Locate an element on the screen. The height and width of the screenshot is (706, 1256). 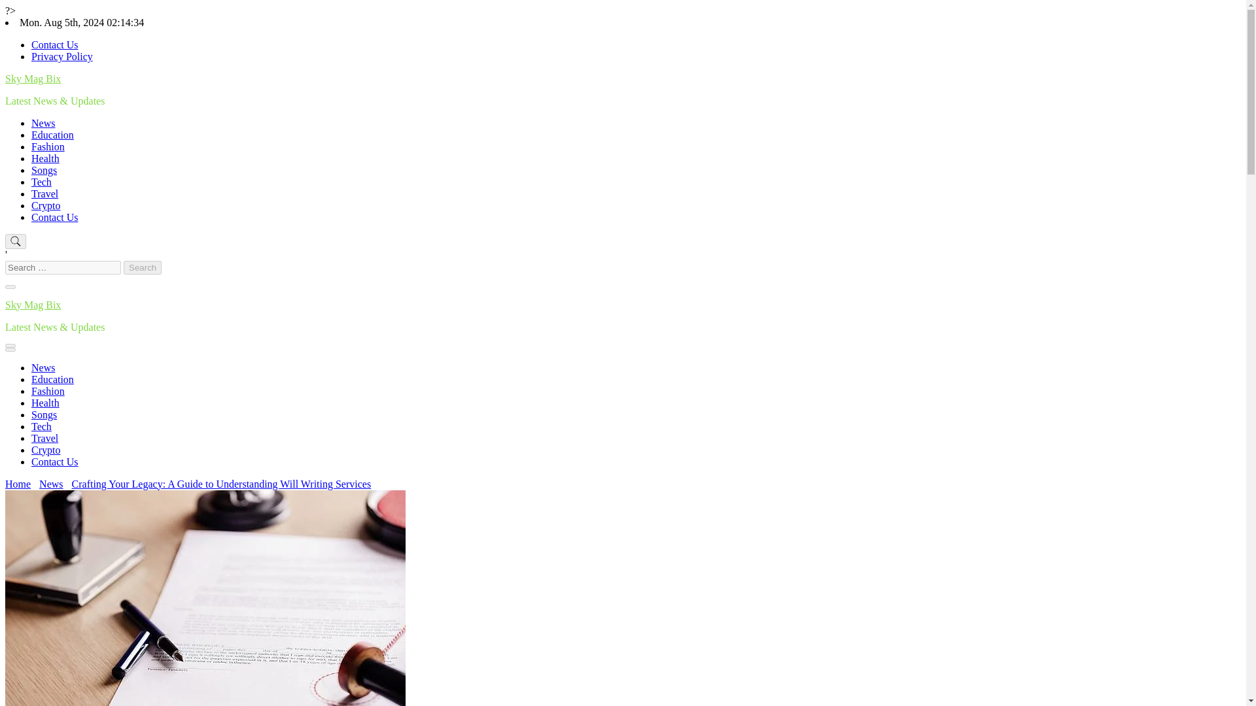
Sky Mag Bix is located at coordinates (33, 305).